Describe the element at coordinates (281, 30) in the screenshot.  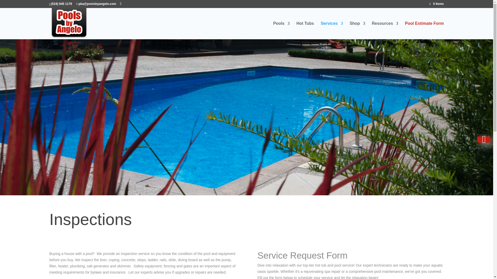
I see `Pools` at that location.